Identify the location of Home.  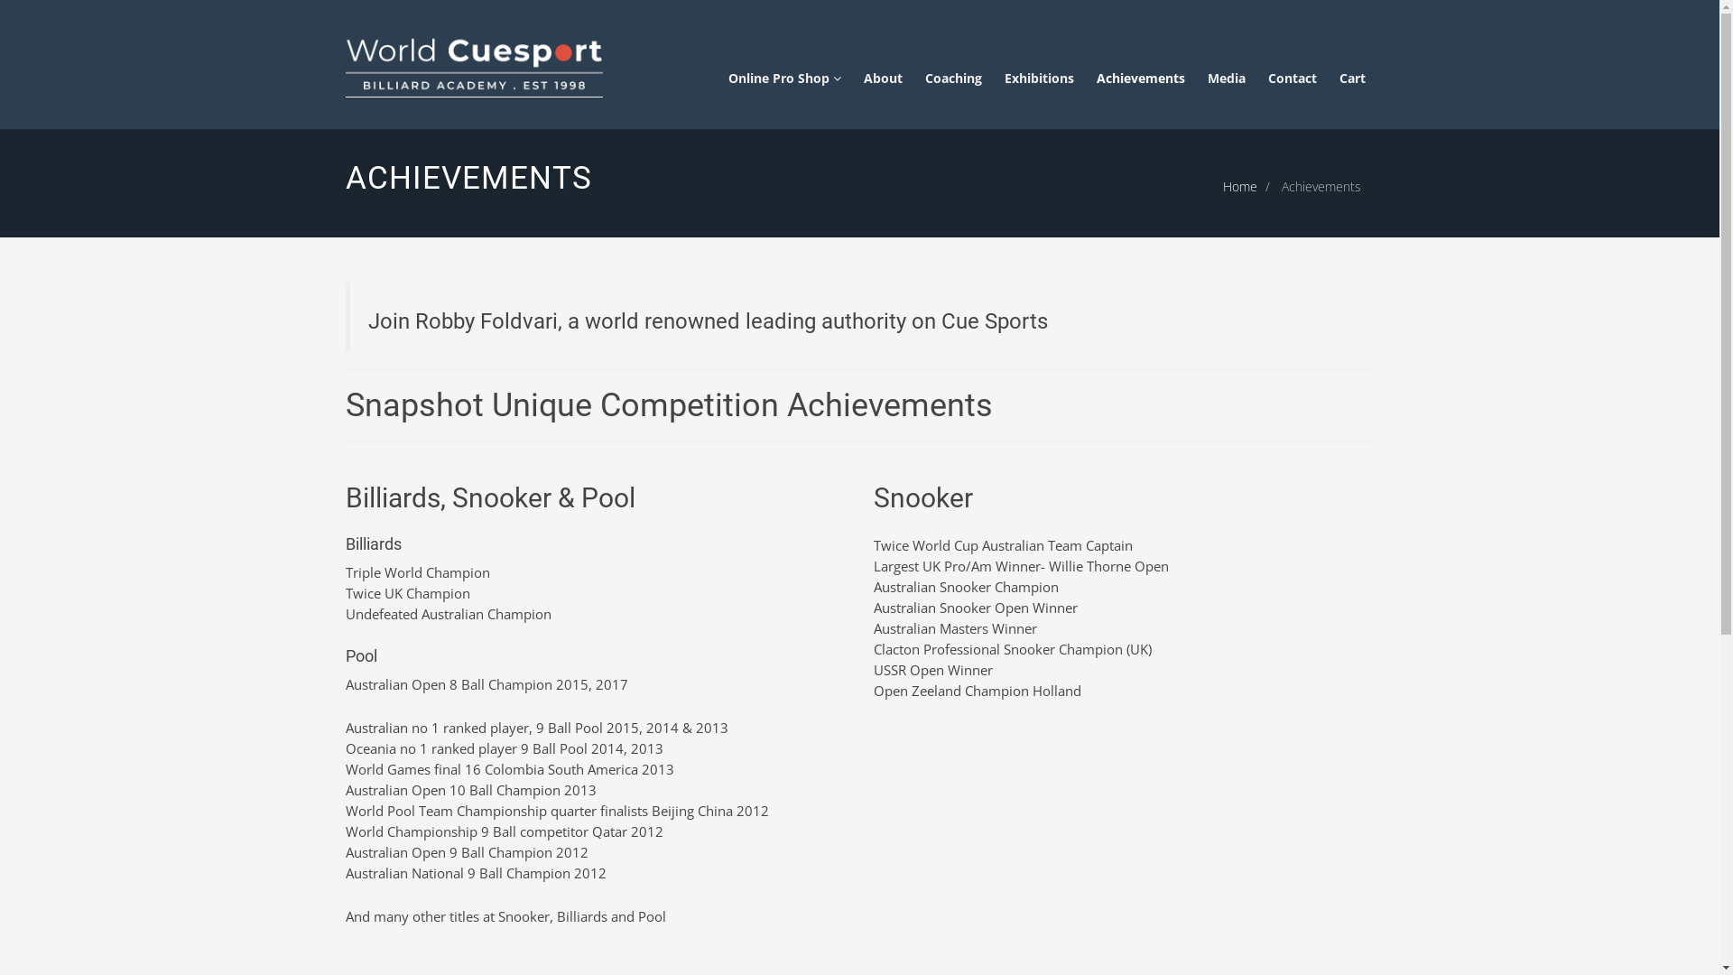
(1239, 186).